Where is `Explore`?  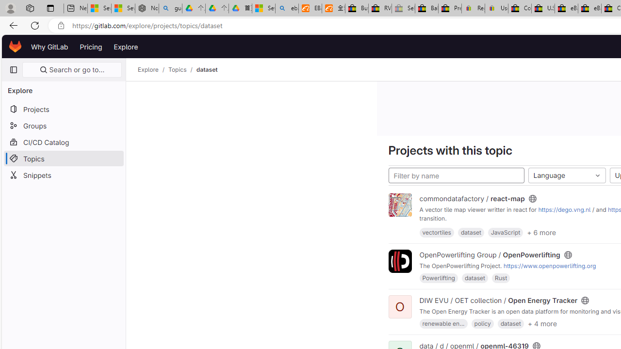 Explore is located at coordinates (148, 70).